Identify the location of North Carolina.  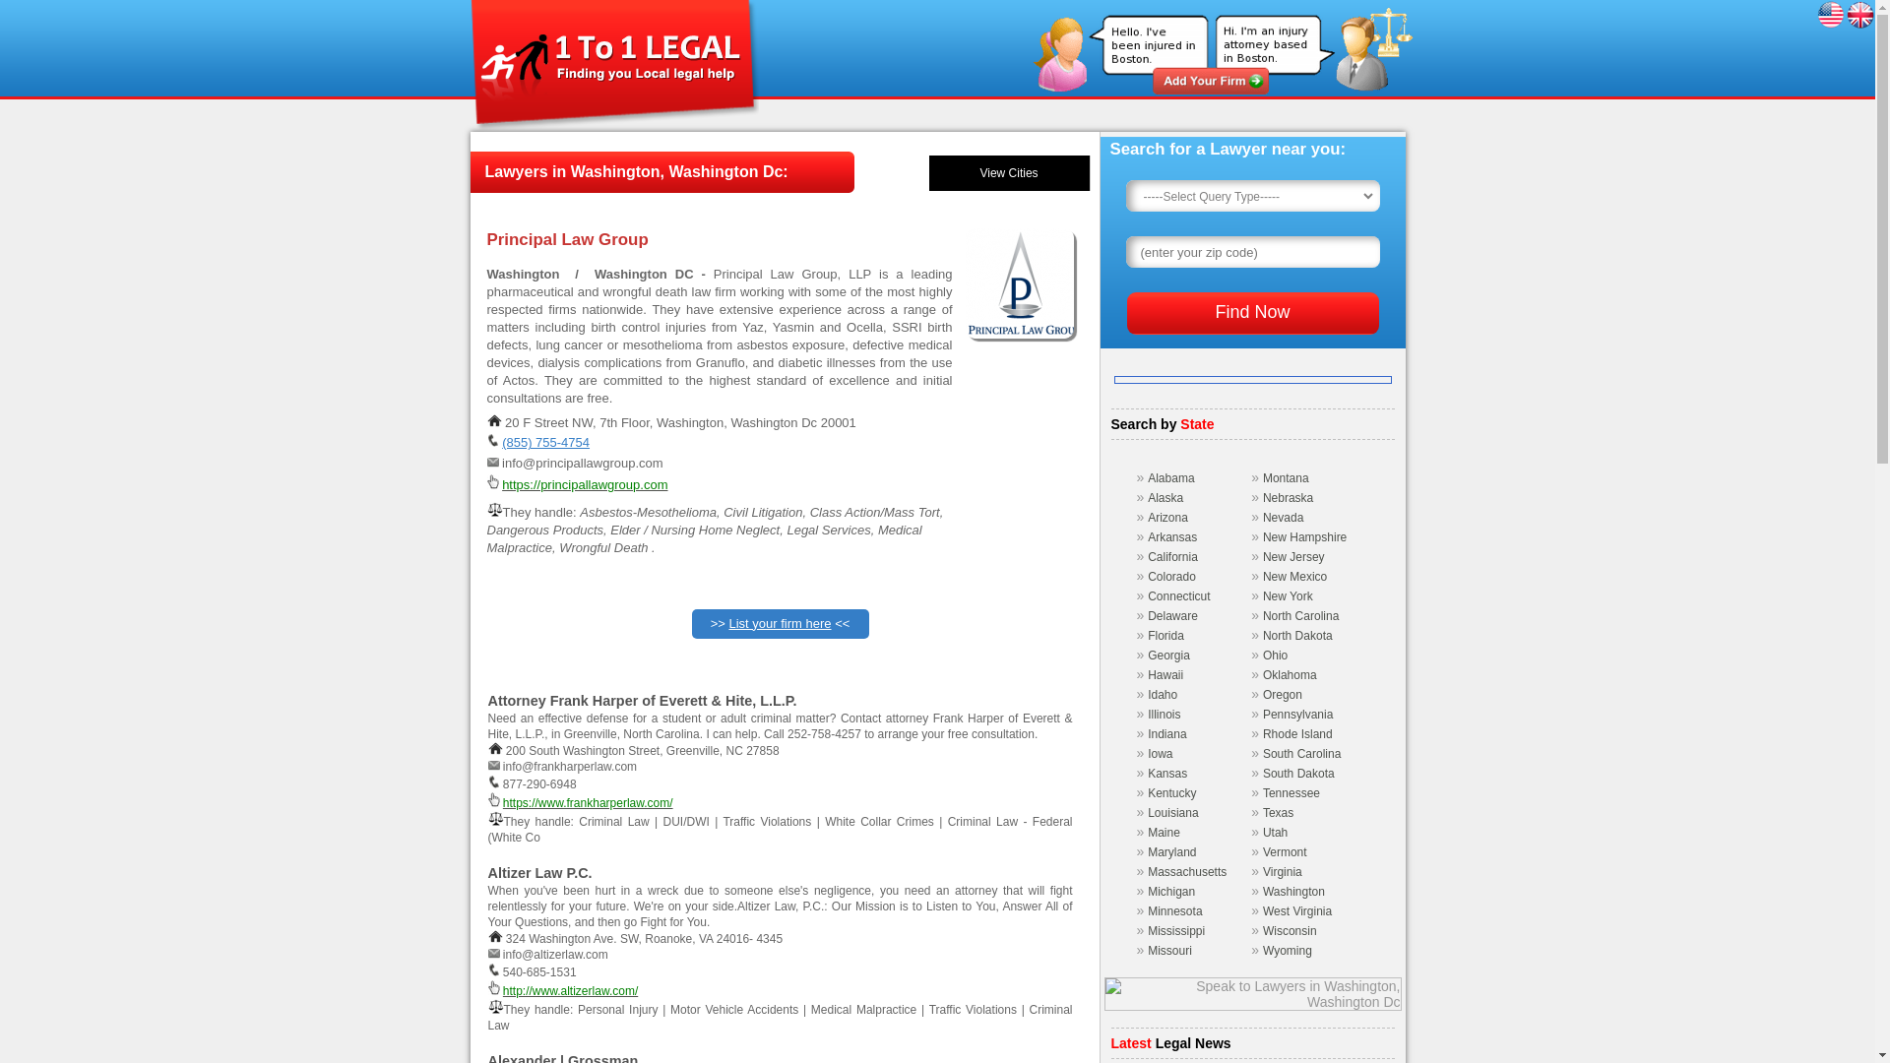
(1301, 616).